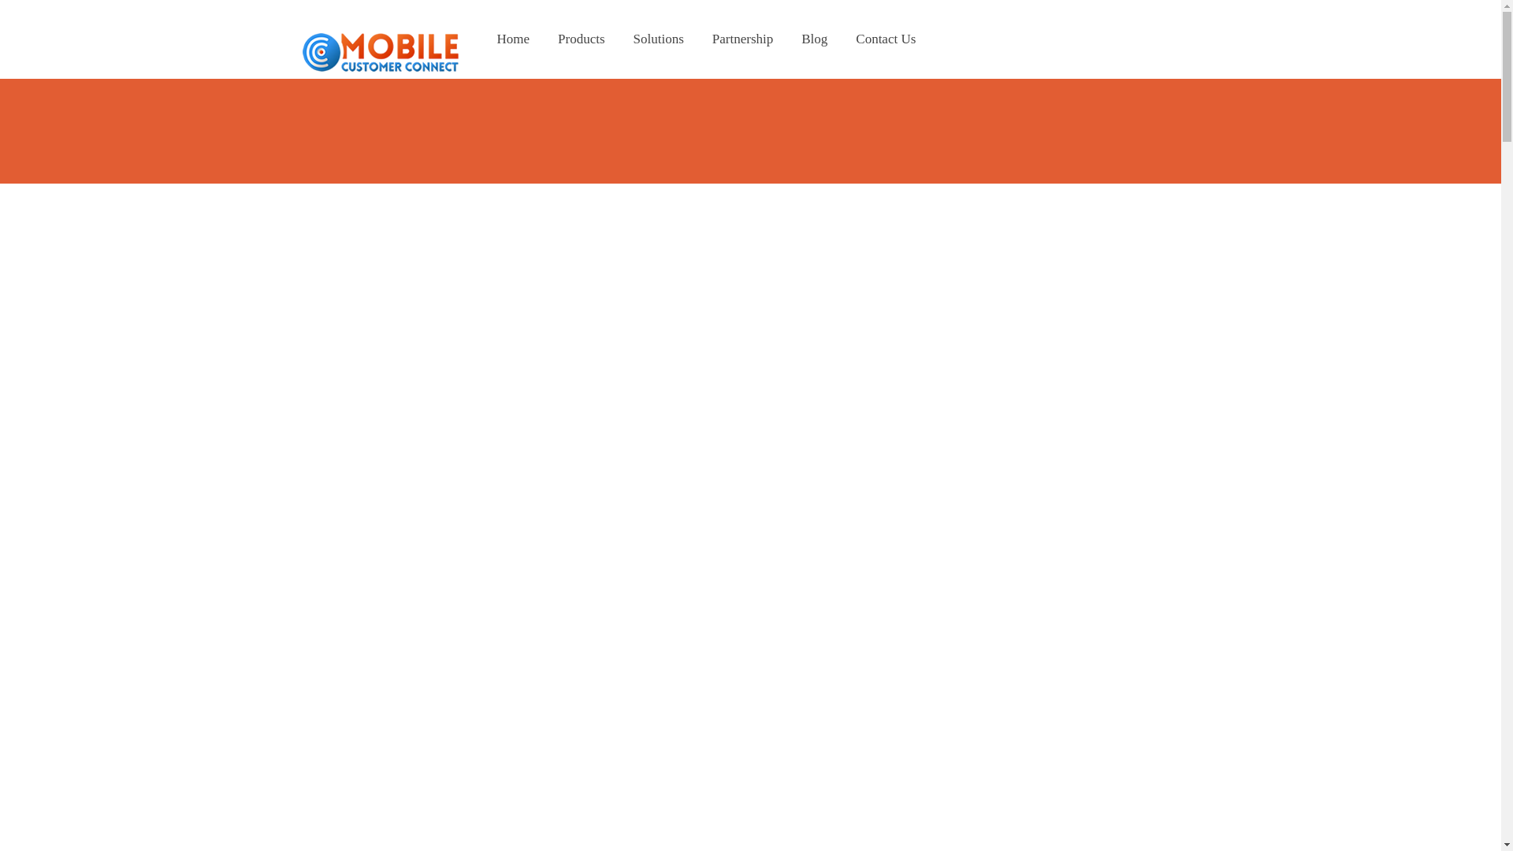  Describe the element at coordinates (886, 39) in the screenshot. I see `Contact Us` at that location.